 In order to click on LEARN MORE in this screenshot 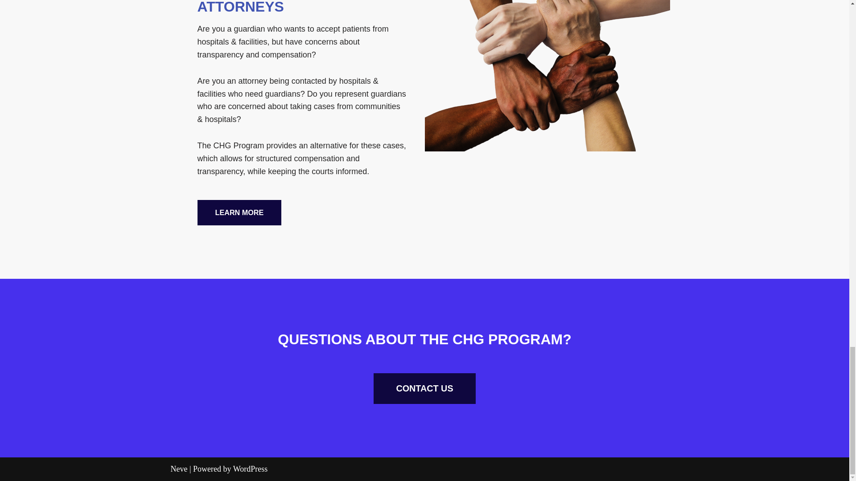, I will do `click(239, 212)`.